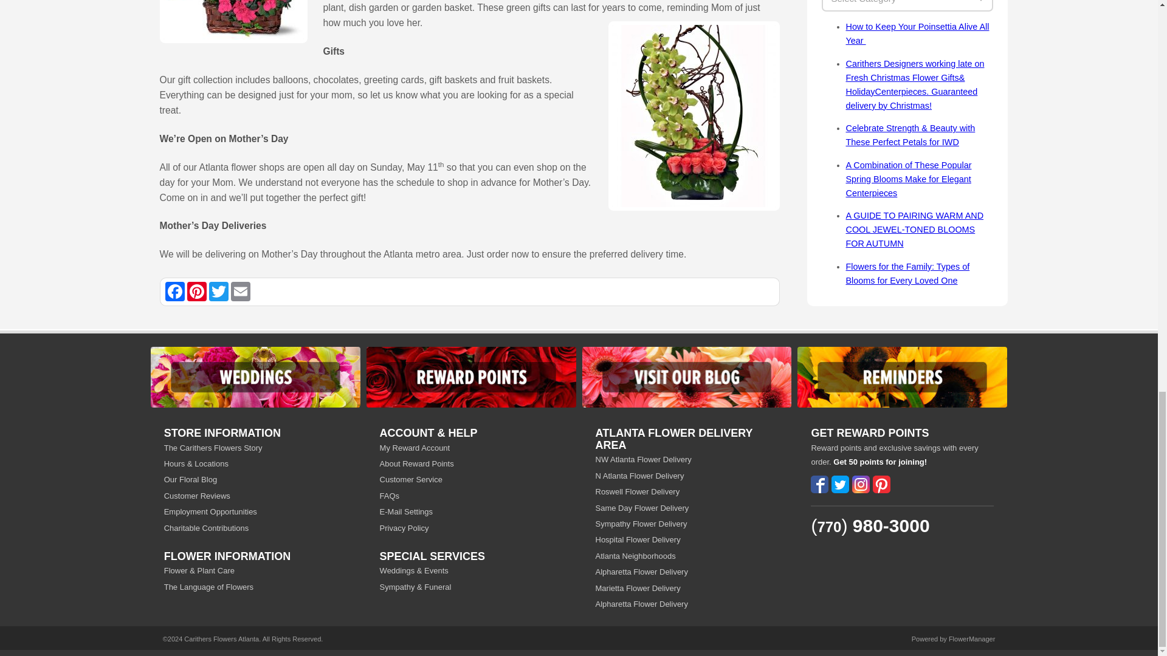  What do you see at coordinates (241, 292) in the screenshot?
I see `Email` at bounding box center [241, 292].